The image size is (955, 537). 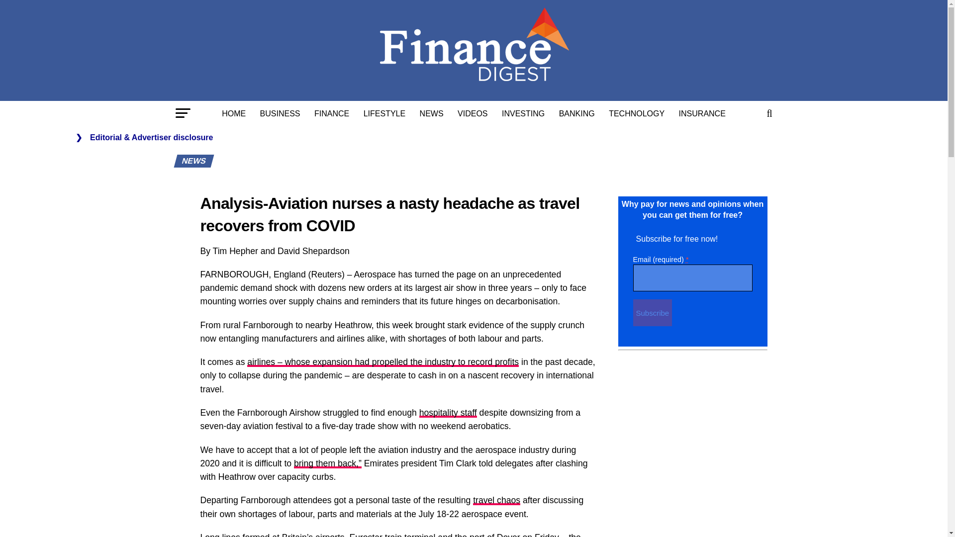 I want to click on LIFESTYLE, so click(x=384, y=113).